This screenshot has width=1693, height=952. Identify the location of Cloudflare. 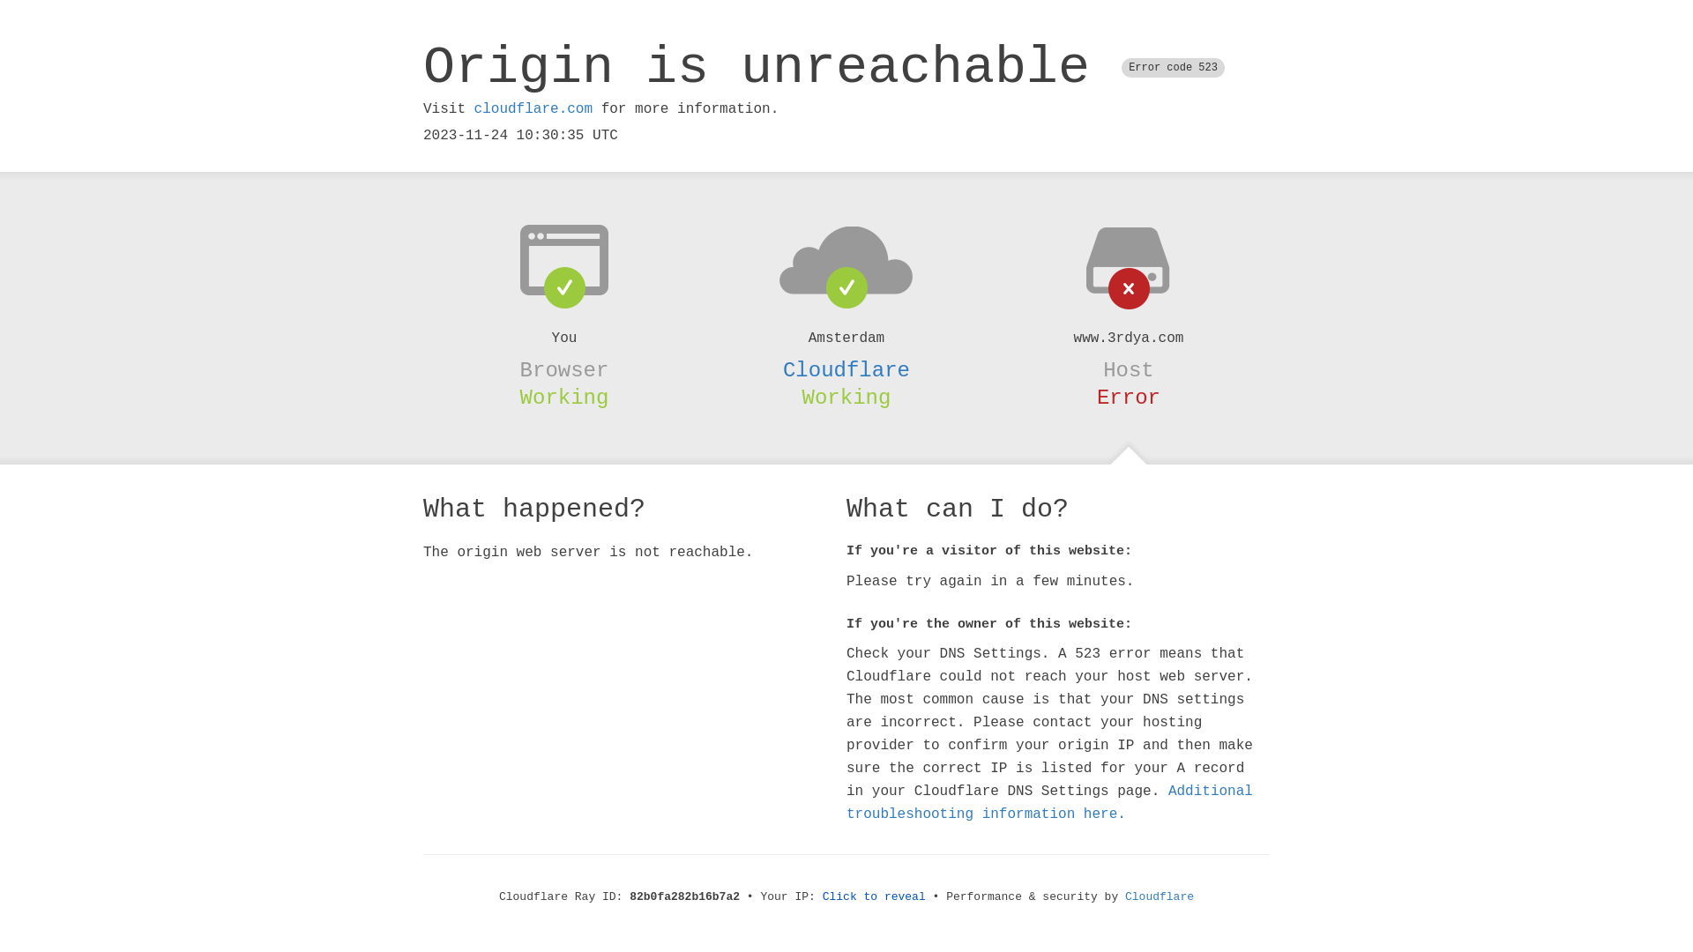
(846, 370).